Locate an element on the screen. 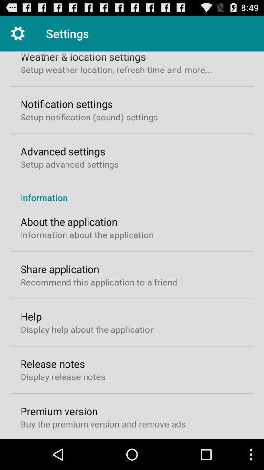 The width and height of the screenshot is (264, 470). turn off item at the bottom is located at coordinates (103, 424).